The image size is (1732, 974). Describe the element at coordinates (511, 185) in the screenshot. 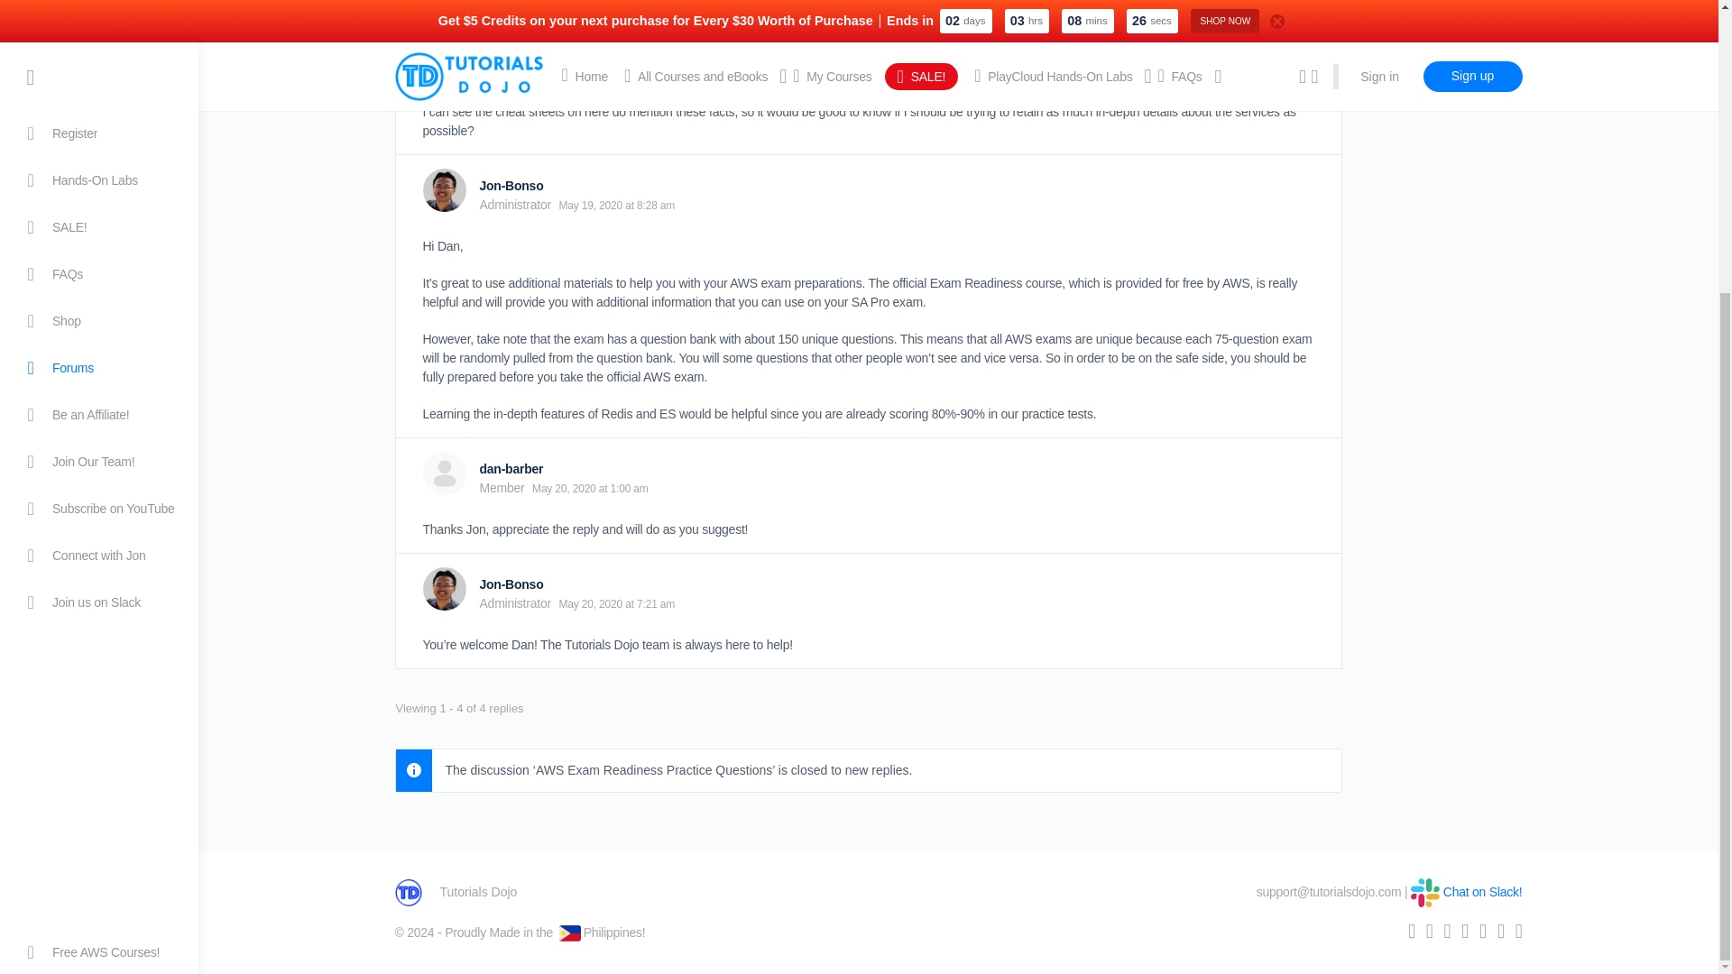

I see `View Jon-Bonso's profile` at that location.